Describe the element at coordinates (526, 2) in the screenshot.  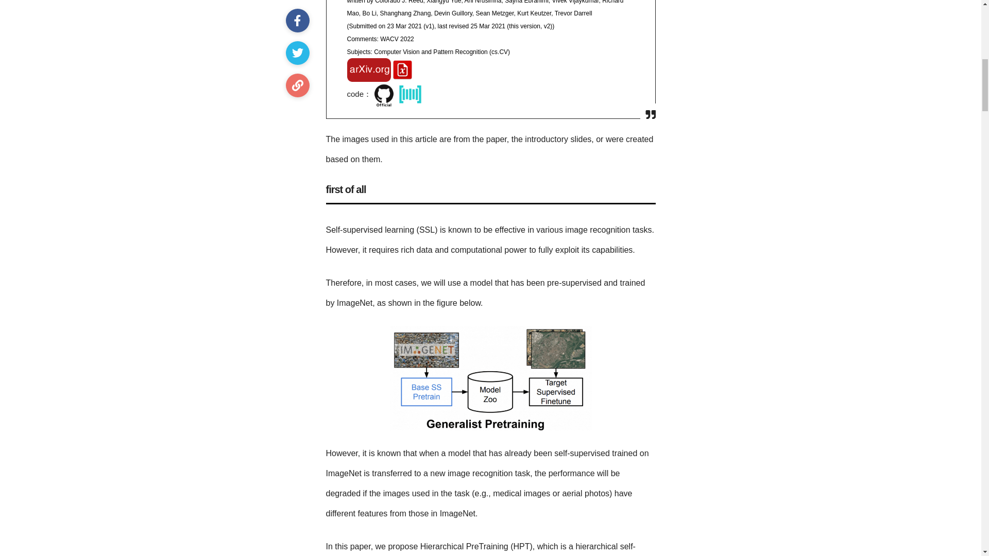
I see `Sayna Ebrahimi` at that location.